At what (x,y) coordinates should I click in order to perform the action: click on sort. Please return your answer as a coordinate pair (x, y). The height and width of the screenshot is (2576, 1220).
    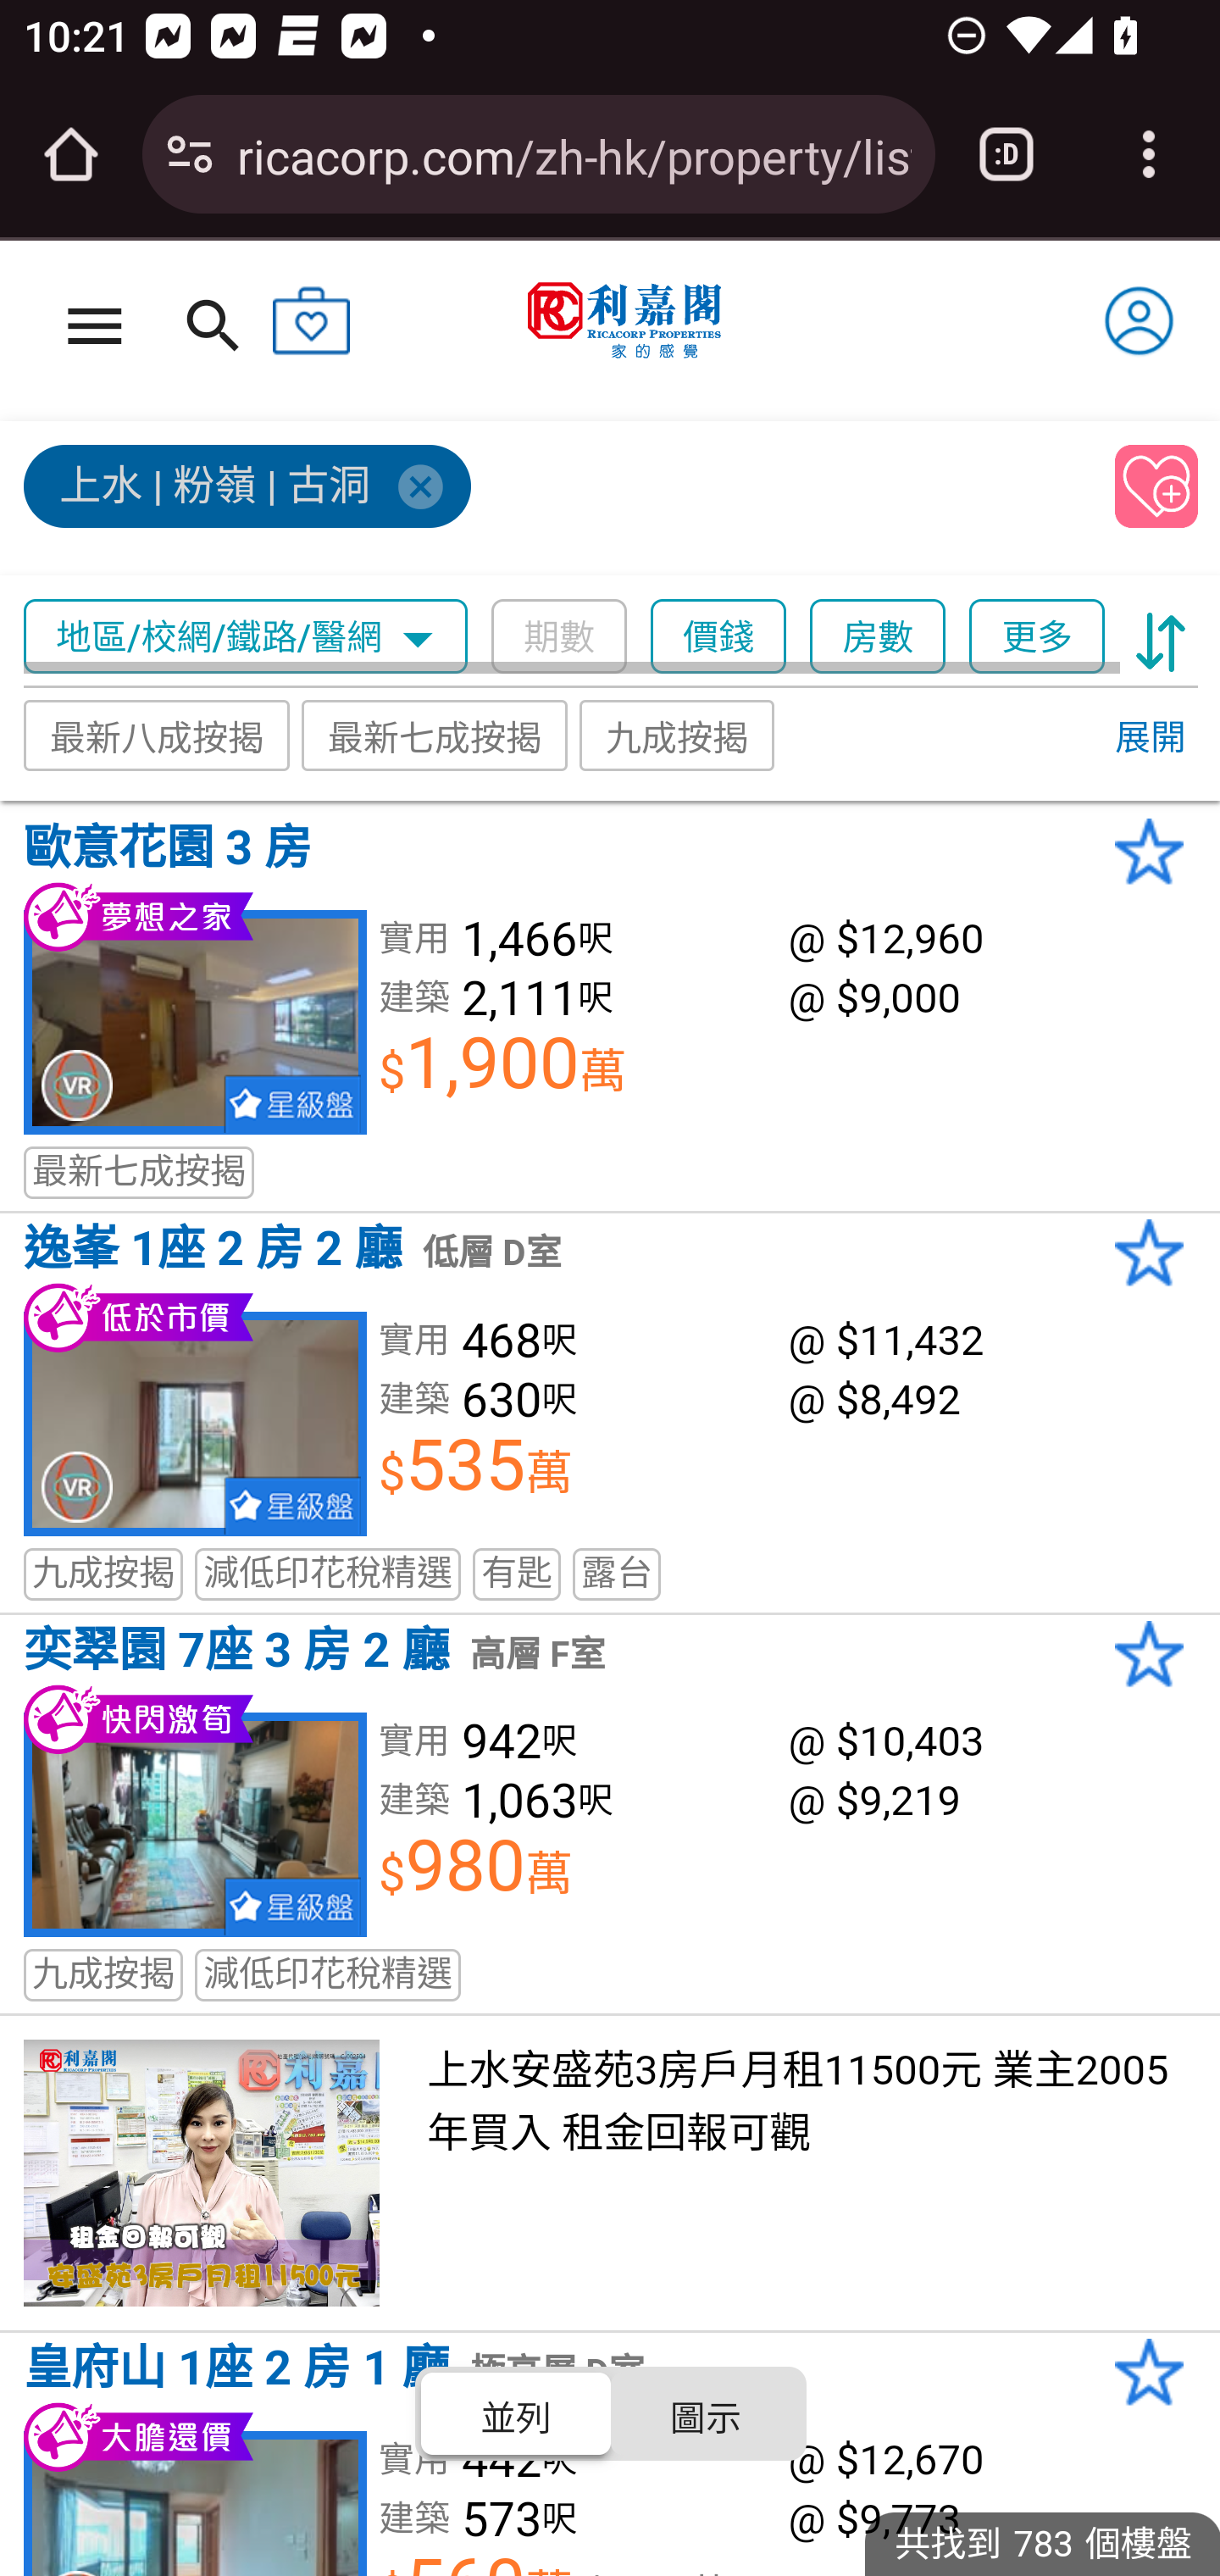
    Looking at the image, I should click on (1161, 637).